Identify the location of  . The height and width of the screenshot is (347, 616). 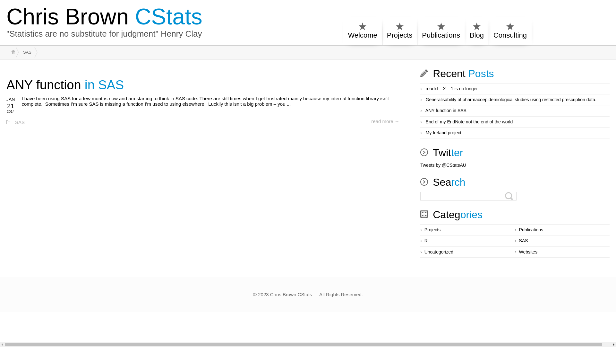
(13, 52).